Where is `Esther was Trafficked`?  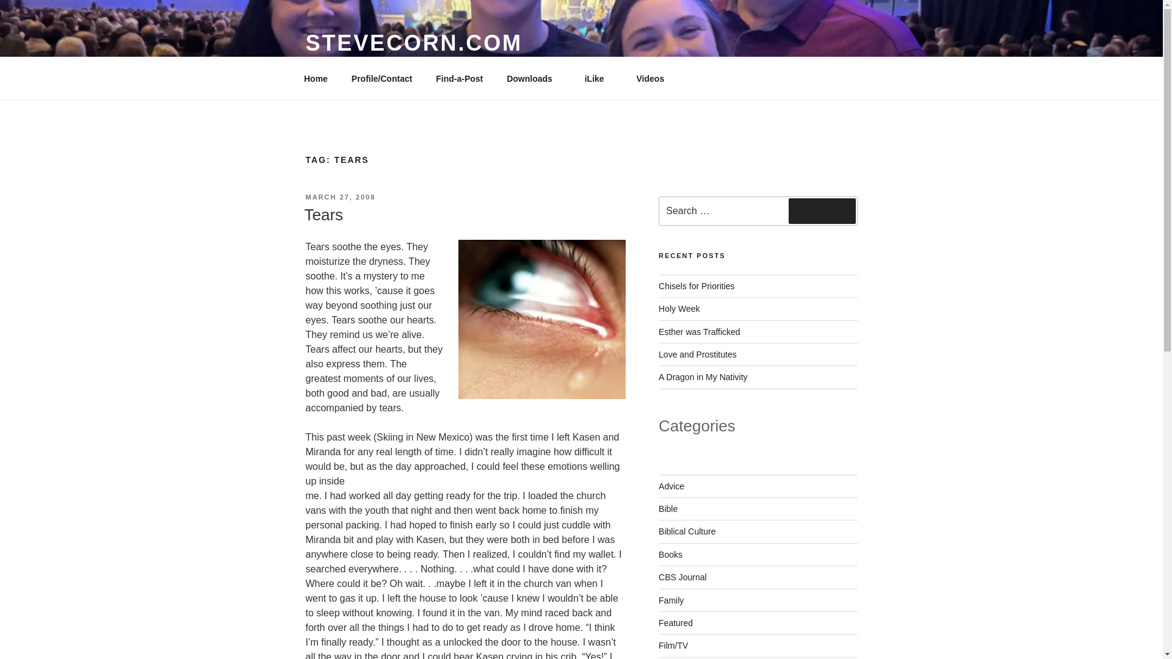 Esther was Trafficked is located at coordinates (700, 331).